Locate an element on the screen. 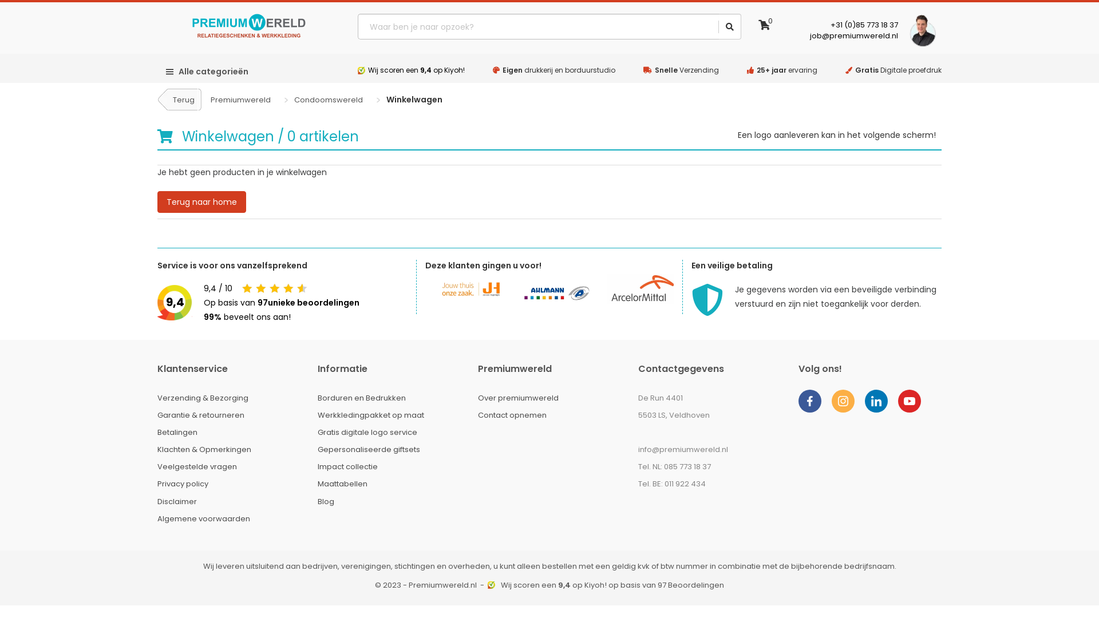 Image resolution: width=1099 pixels, height=618 pixels. Terug is located at coordinates (180, 100).